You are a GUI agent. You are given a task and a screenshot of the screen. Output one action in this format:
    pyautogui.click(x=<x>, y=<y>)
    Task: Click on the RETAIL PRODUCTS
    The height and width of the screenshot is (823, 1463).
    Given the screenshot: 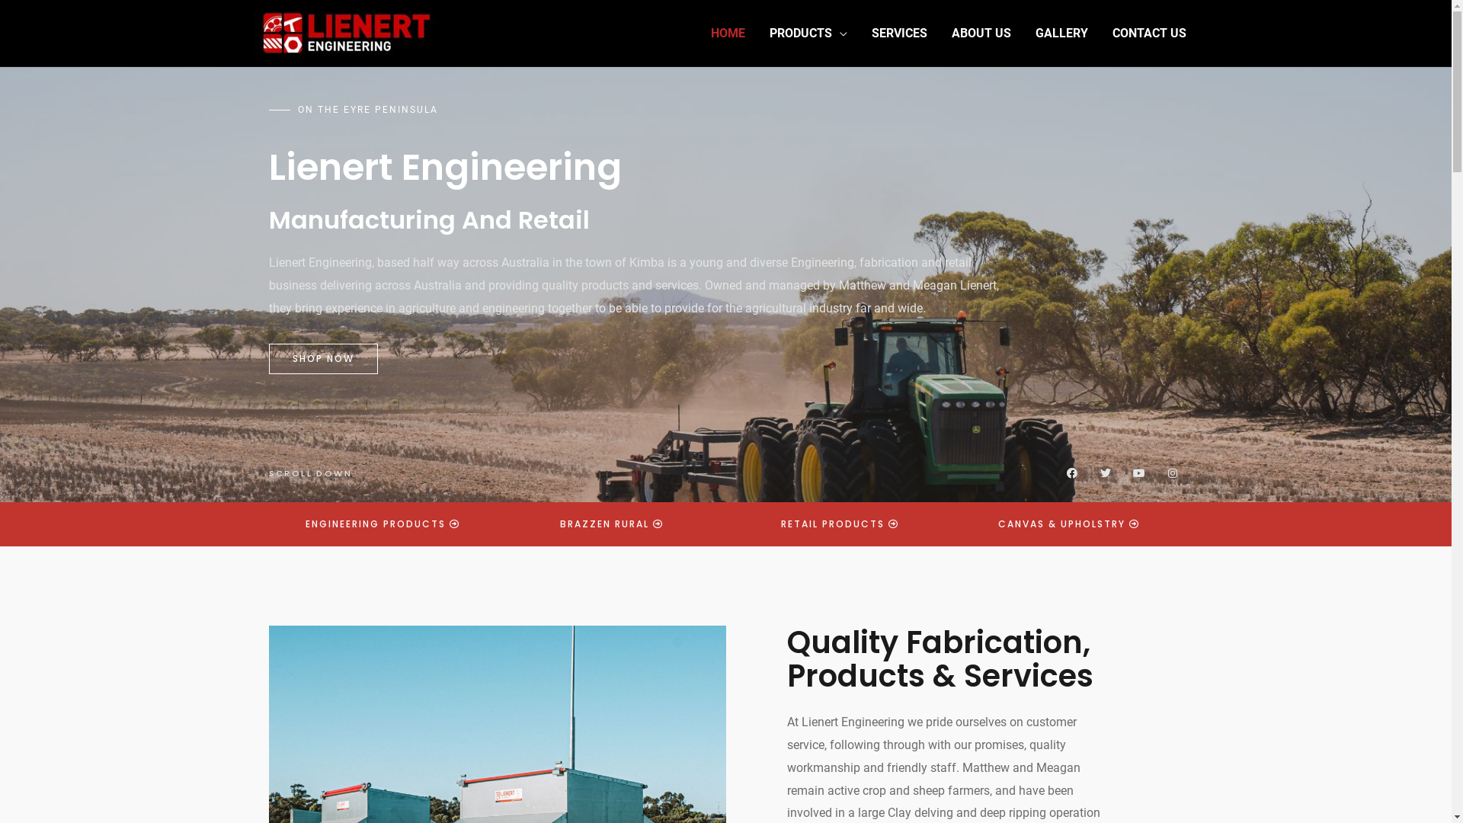 What is the action you would take?
    pyautogui.click(x=840, y=524)
    